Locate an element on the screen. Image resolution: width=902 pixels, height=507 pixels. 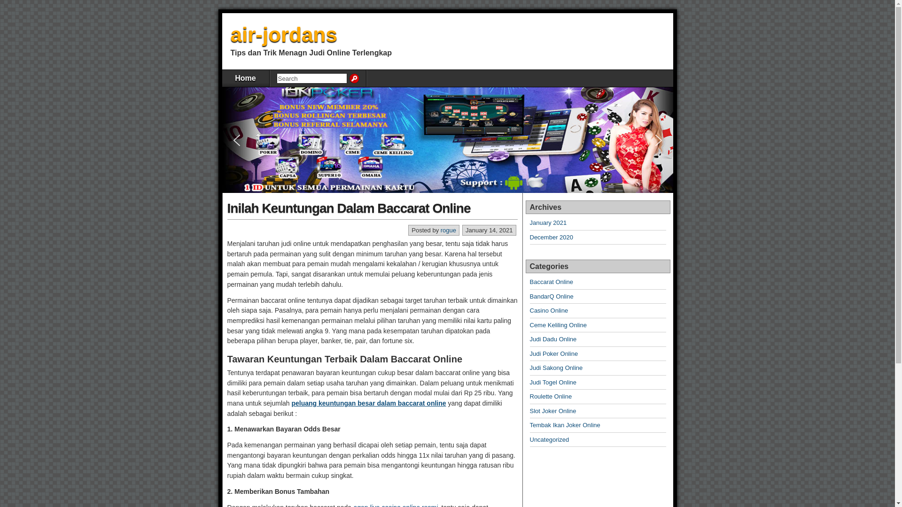
Inilah Keuntungan Dalam Baccarat Online is located at coordinates (349, 208).